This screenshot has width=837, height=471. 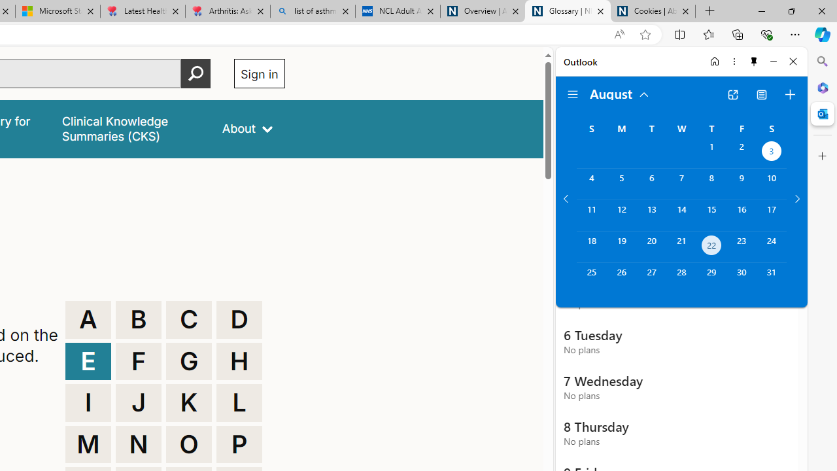 I want to click on false, so click(x=129, y=128).